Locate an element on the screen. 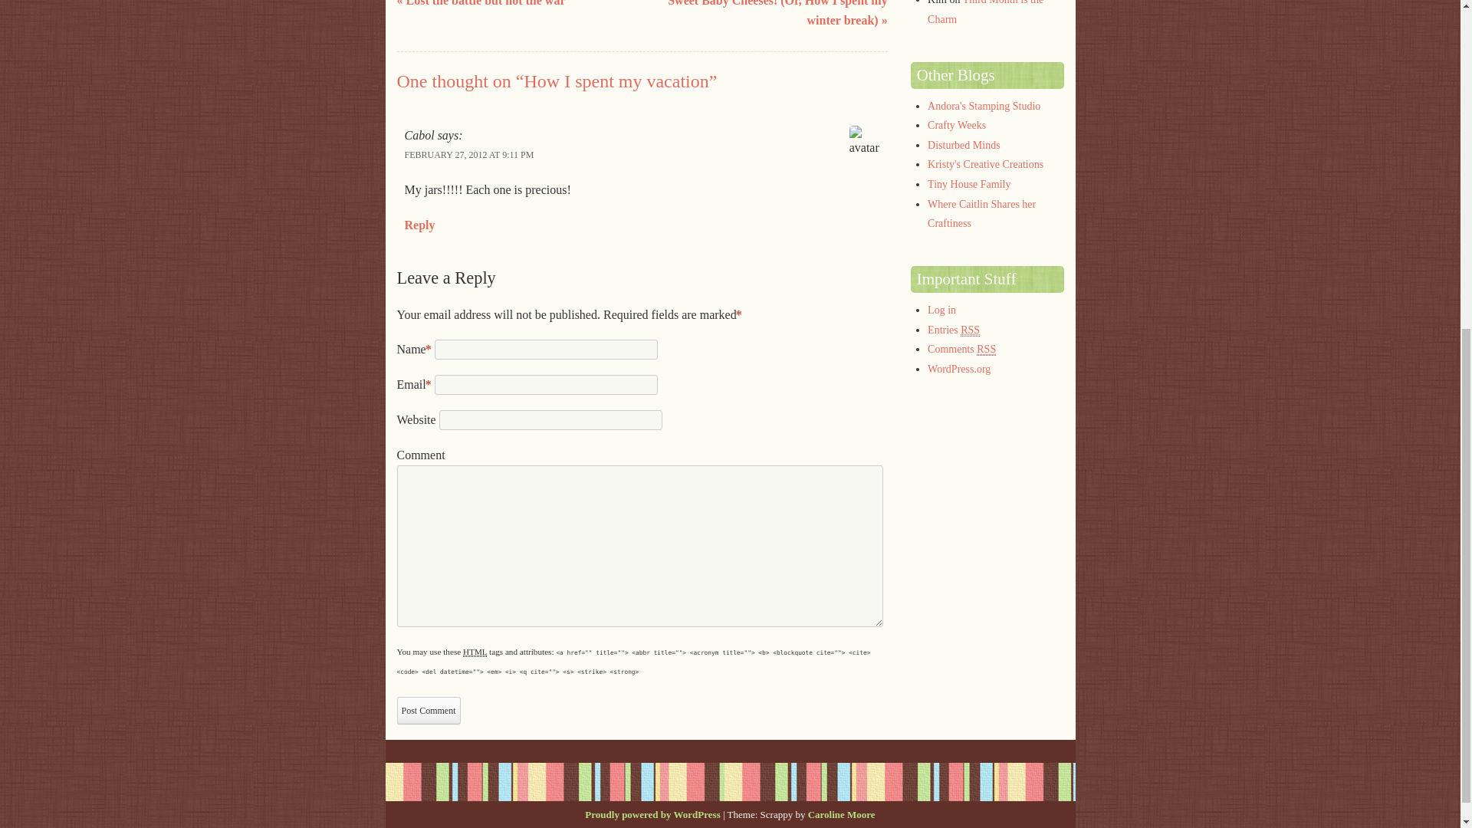 Image resolution: width=1472 pixels, height=828 pixels. Caroline Moore is located at coordinates (842, 814).